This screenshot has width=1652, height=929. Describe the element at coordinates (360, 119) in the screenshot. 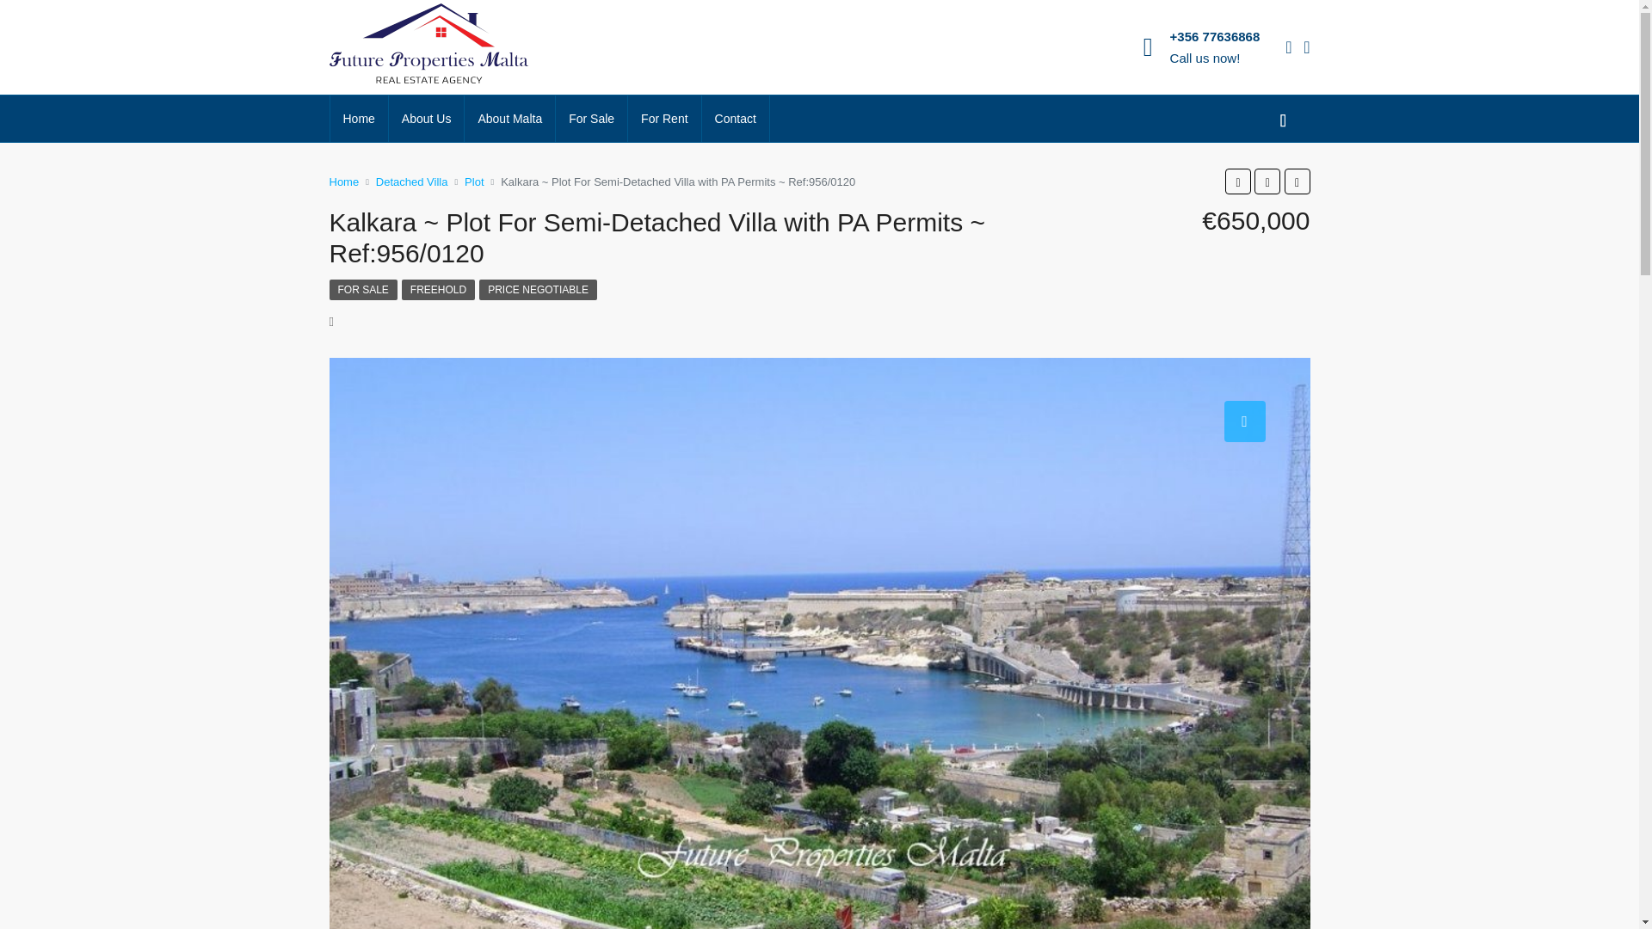

I see `Home` at that location.